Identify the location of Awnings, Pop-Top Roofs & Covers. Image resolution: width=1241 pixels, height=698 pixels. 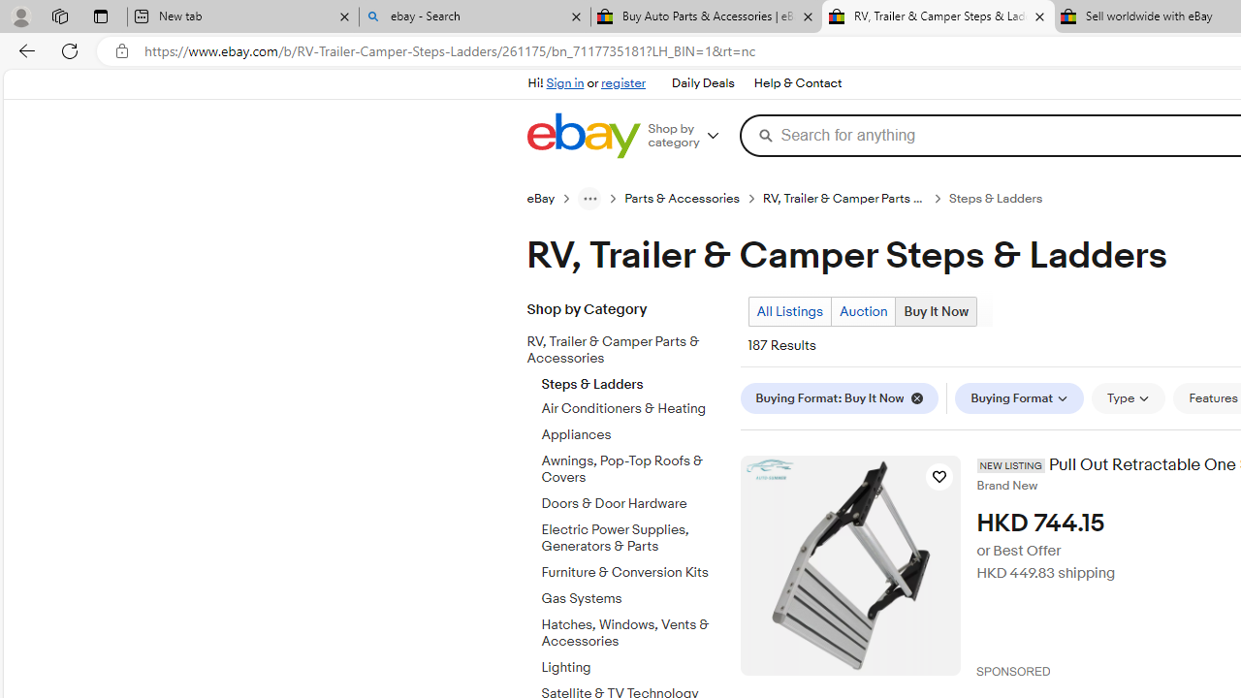
(633, 470).